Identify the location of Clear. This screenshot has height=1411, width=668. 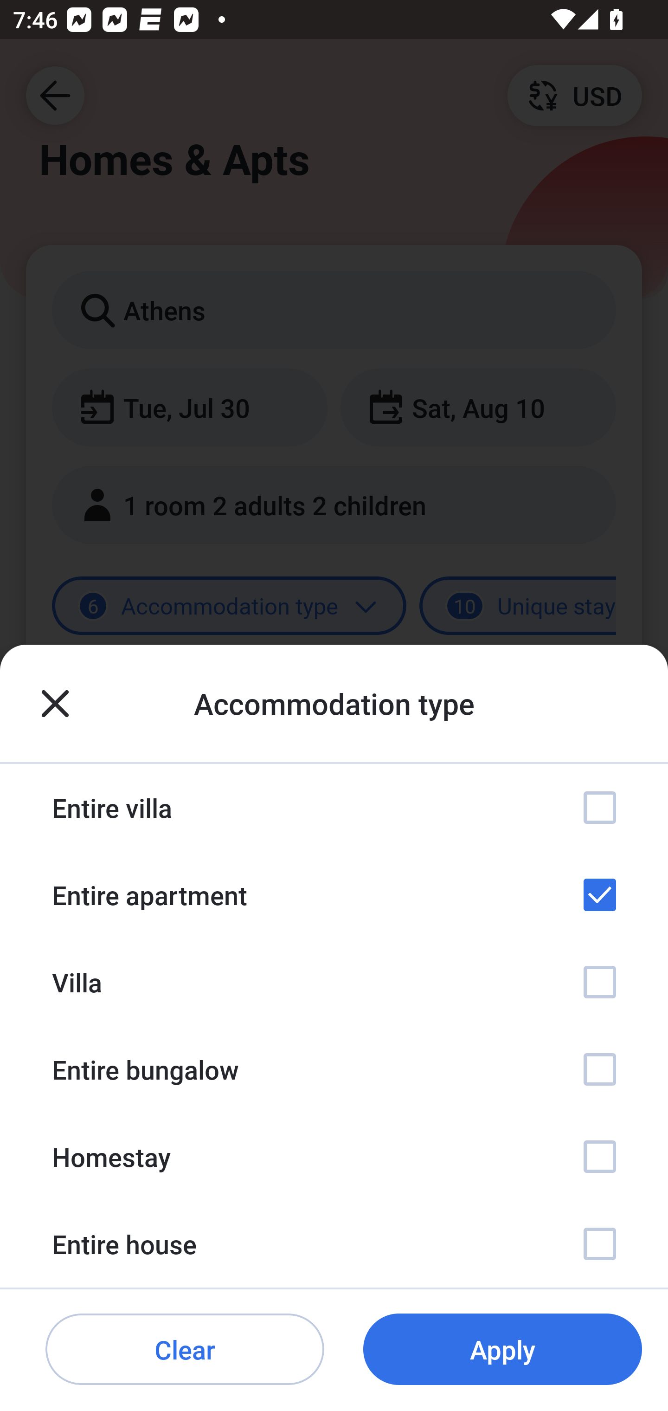
(185, 1350).